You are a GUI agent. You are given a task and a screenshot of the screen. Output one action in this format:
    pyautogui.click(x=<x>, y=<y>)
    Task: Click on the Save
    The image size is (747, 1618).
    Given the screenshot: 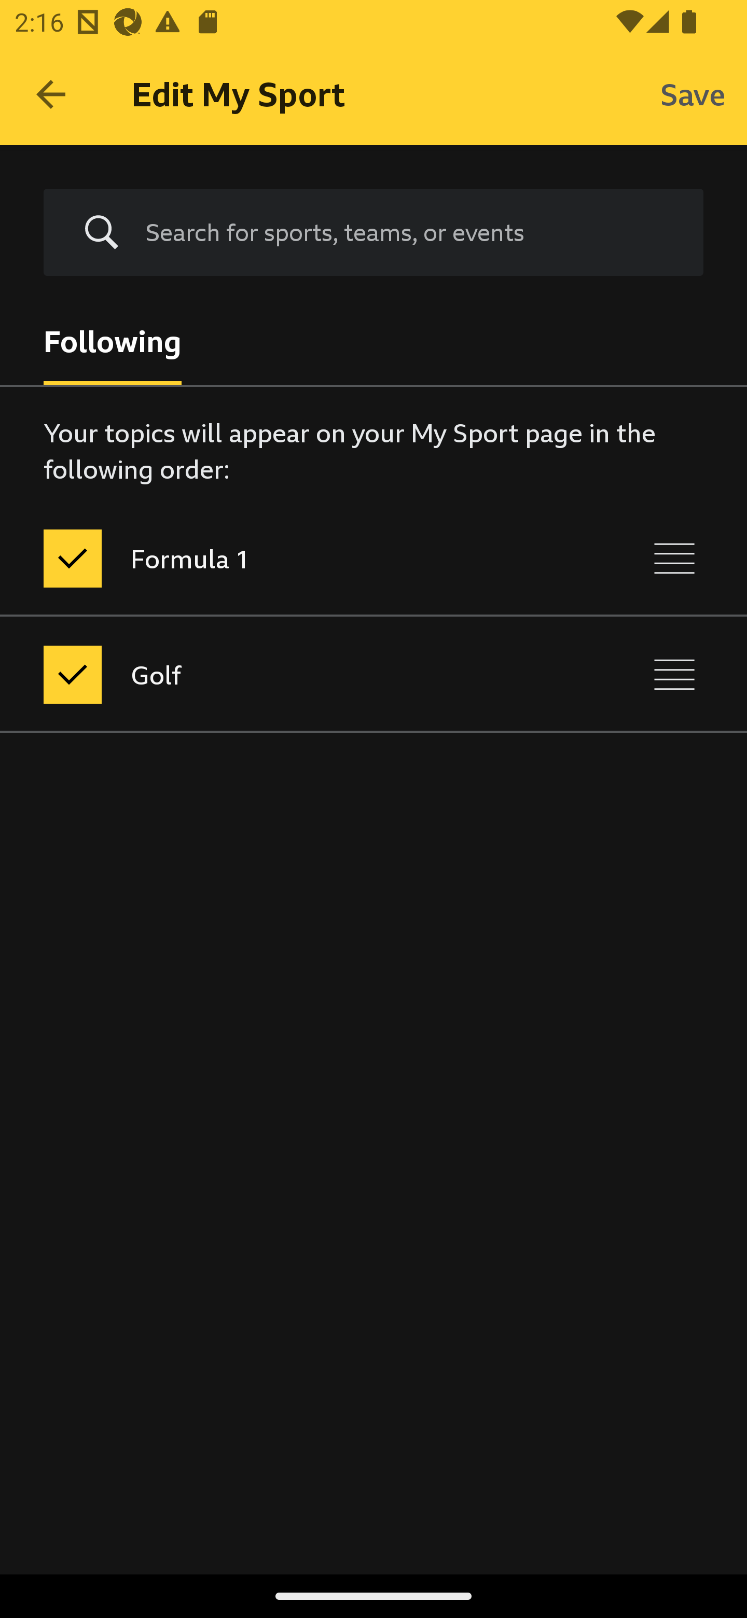 What is the action you would take?
    pyautogui.click(x=693, y=93)
    